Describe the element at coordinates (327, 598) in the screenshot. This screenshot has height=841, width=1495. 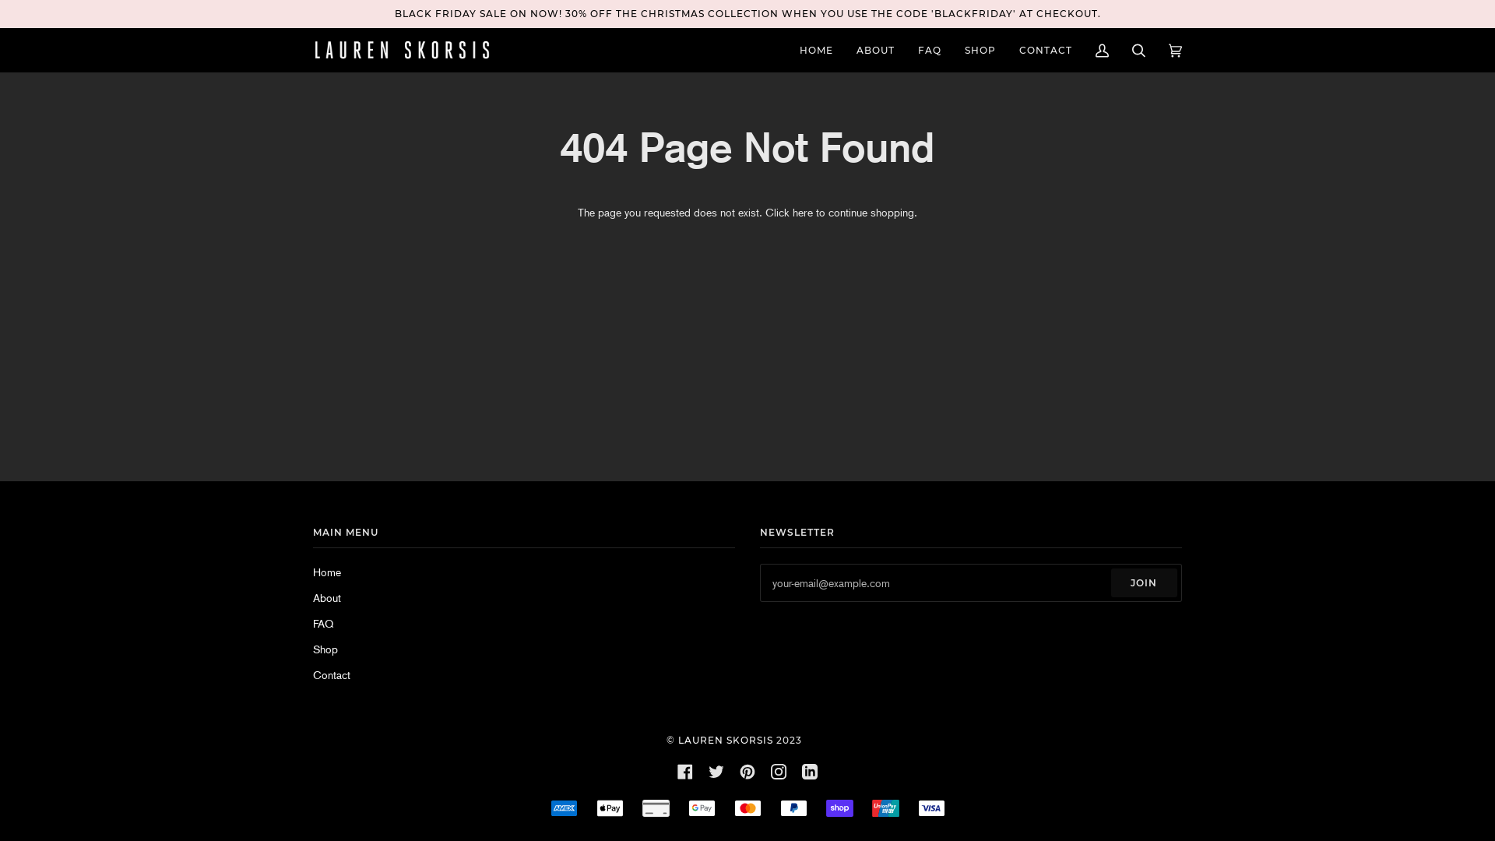
I see `About` at that location.